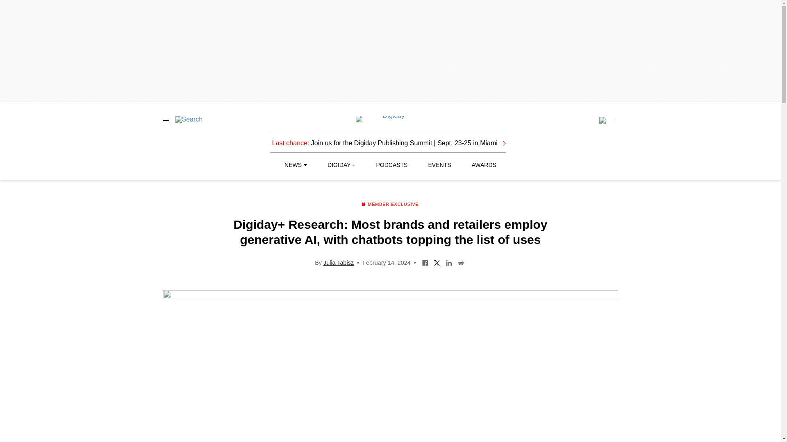 The height and width of the screenshot is (442, 787). What do you see at coordinates (425, 262) in the screenshot?
I see `Share on Facebook` at bounding box center [425, 262].